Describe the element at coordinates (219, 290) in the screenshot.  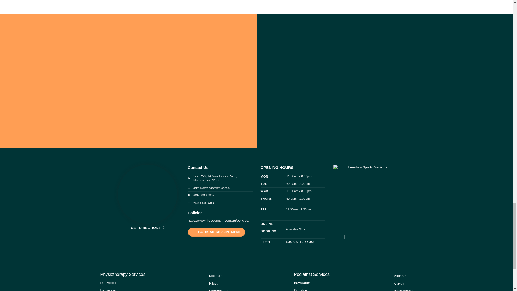
I see `Mooroolbark` at that location.